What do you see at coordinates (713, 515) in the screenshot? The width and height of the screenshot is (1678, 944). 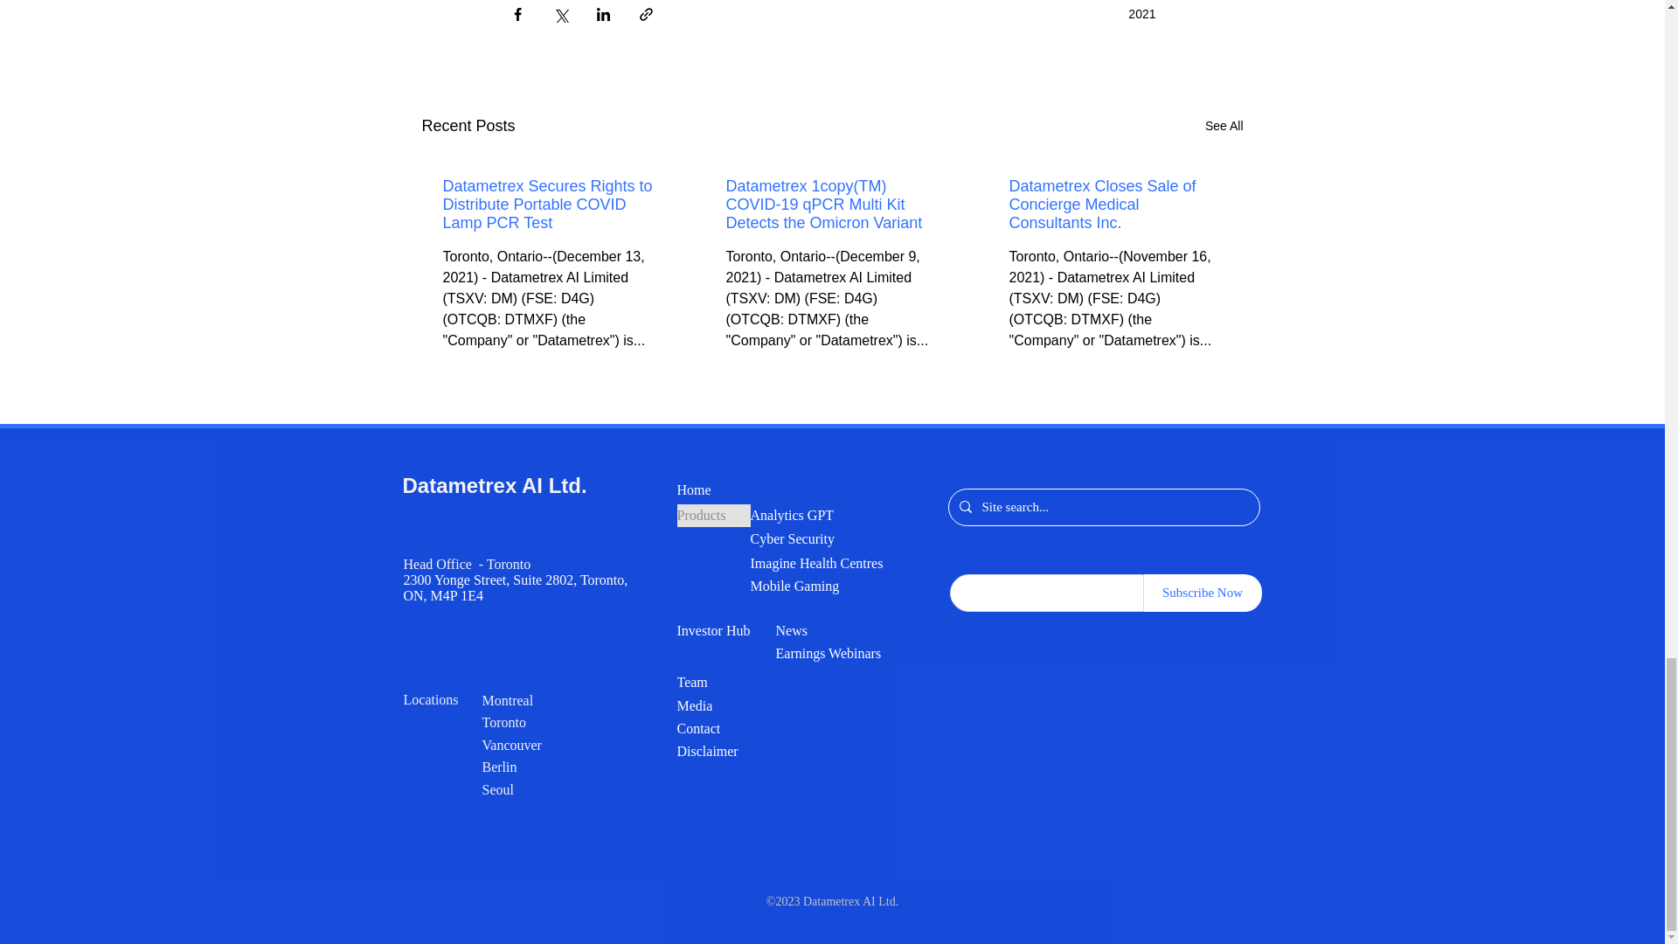 I see `Products` at bounding box center [713, 515].